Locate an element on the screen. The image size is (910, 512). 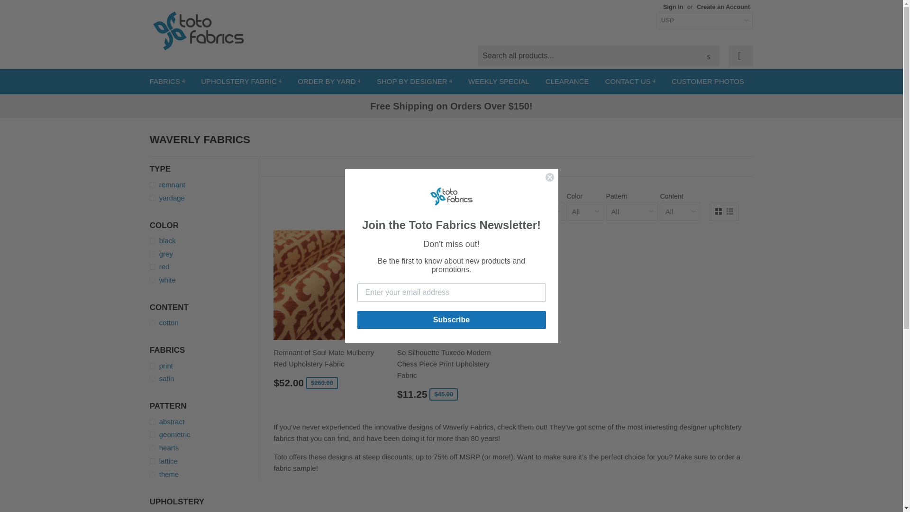
narrow selection to products matching tag fabrics-print is located at coordinates (205, 366).